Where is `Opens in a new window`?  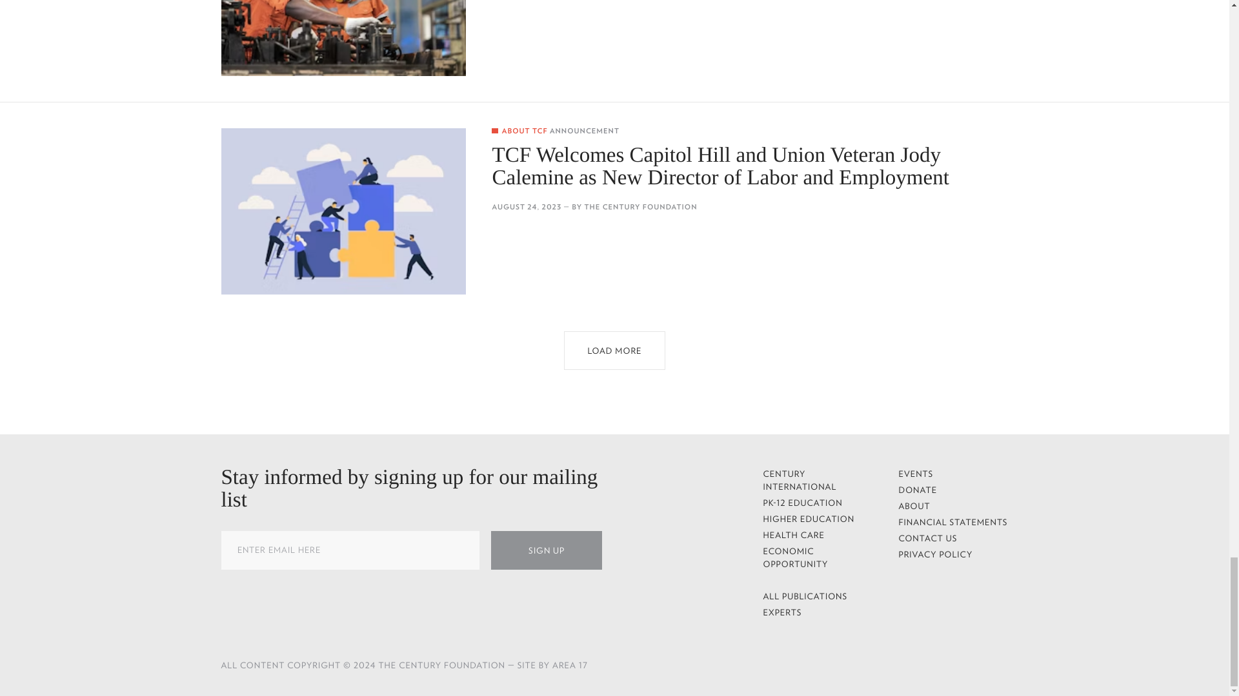
Opens in a new window is located at coordinates (796, 664).